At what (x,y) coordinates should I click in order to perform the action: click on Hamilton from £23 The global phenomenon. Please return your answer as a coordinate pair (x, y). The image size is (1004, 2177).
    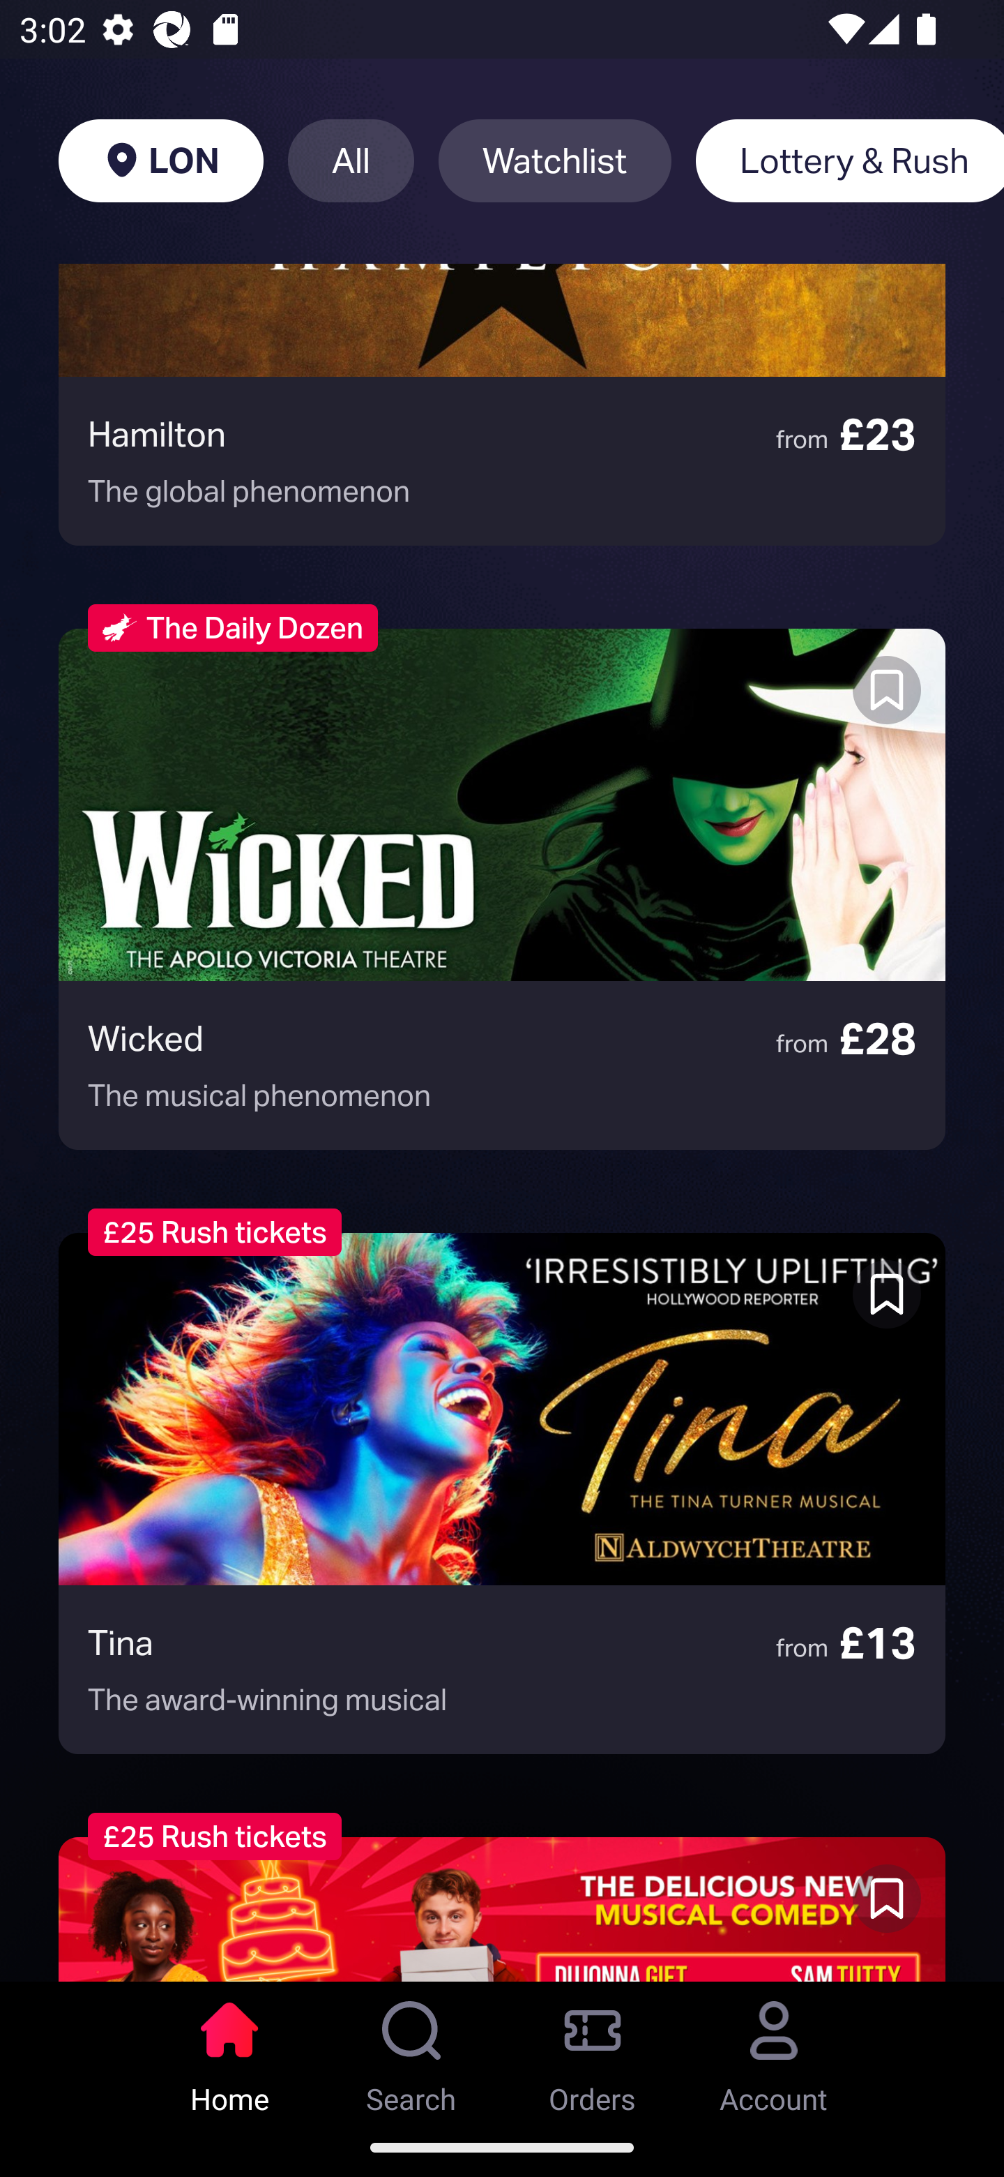
    Looking at the image, I should click on (502, 405).